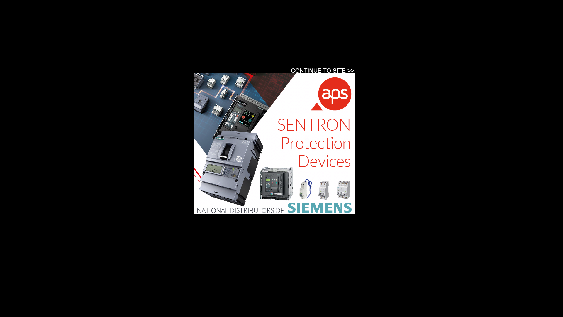 Image resolution: width=563 pixels, height=317 pixels. Describe the element at coordinates (225, 50) in the screenshot. I see `Electrical distribution` at that location.